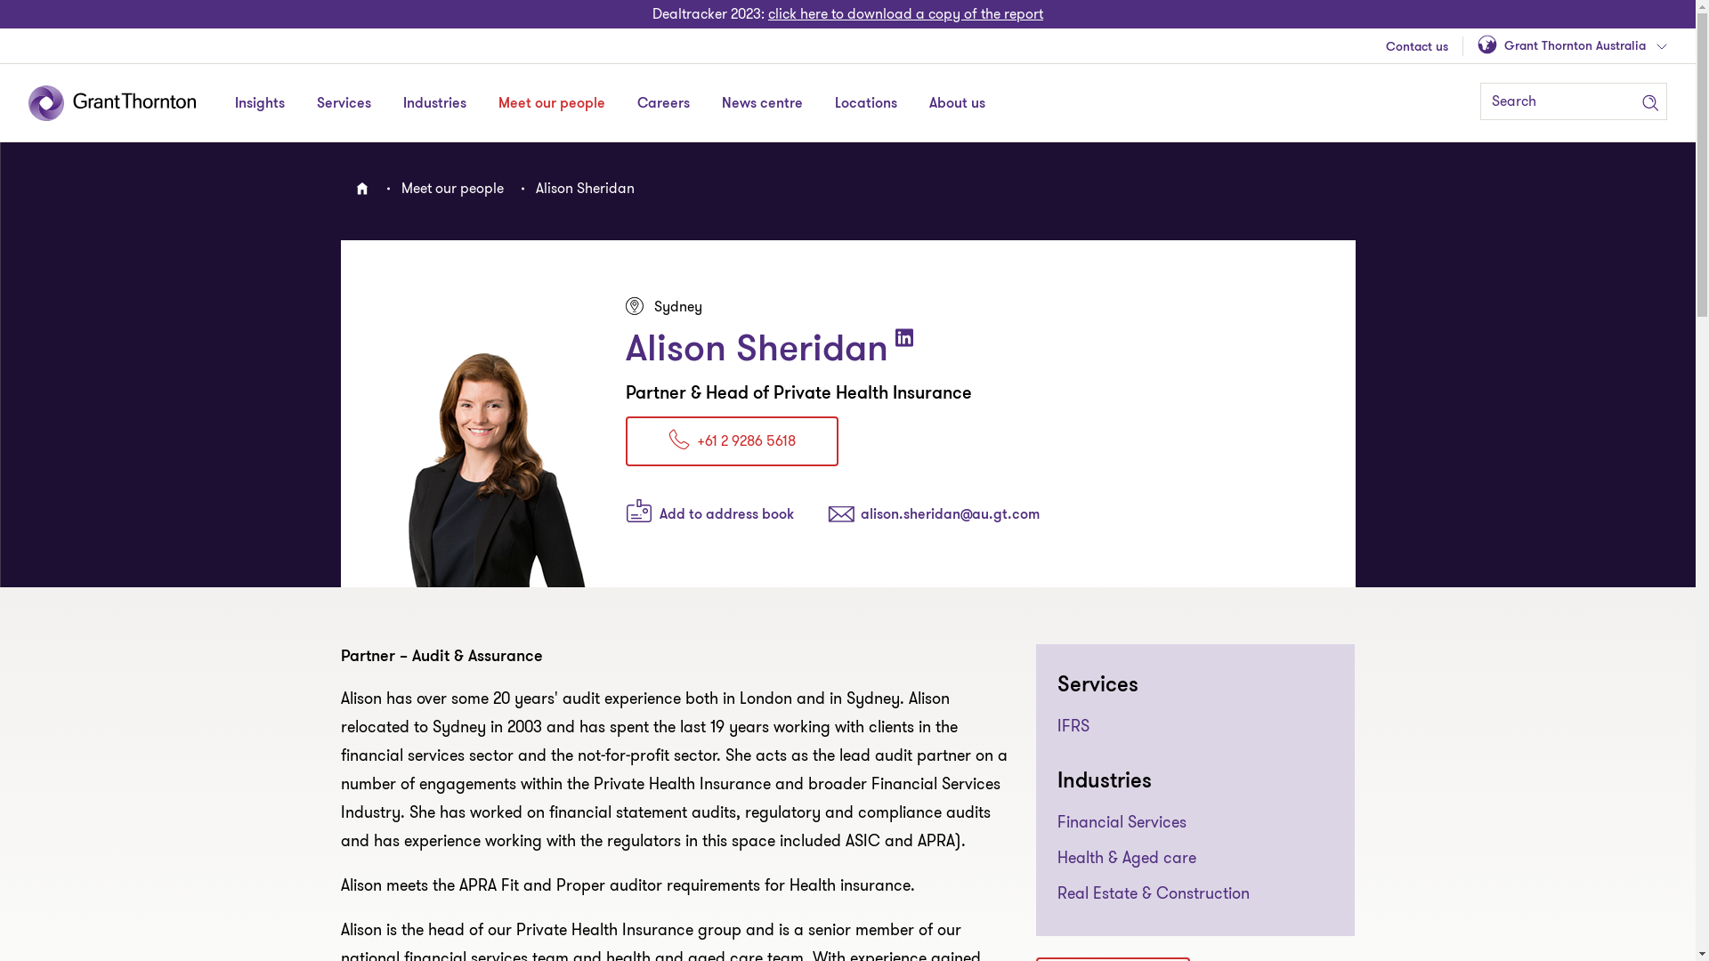 The height and width of the screenshot is (961, 1709). Describe the element at coordinates (125, 103) in the screenshot. I see `logo` at that location.